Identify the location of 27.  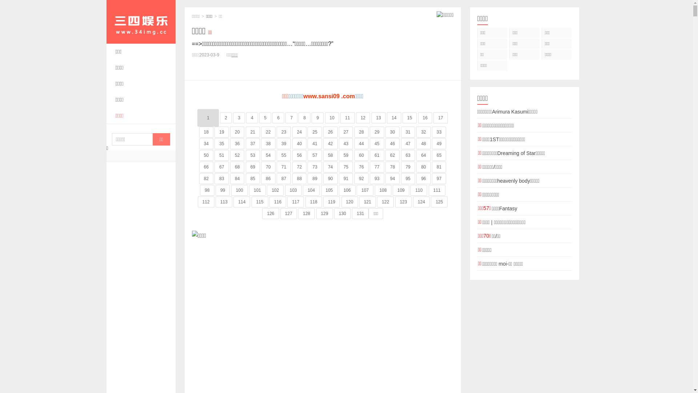
(346, 132).